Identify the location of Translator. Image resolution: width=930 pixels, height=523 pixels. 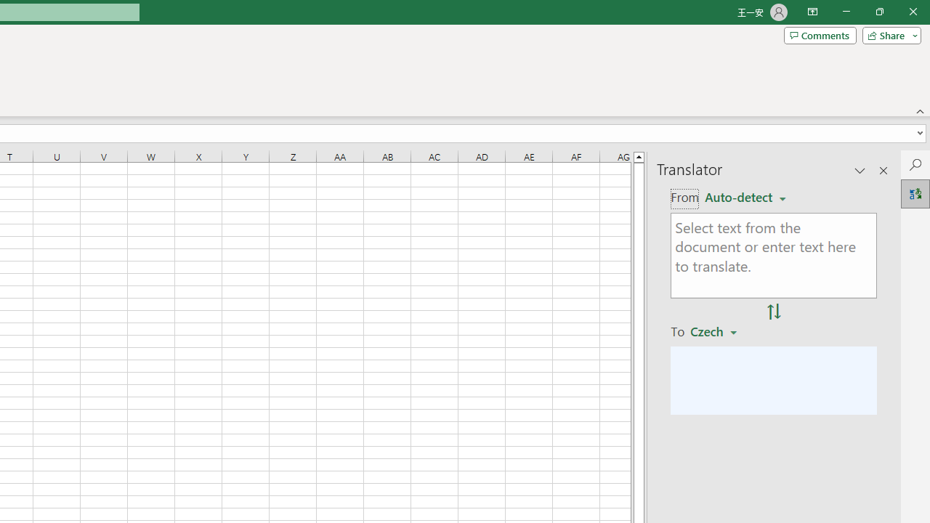
(915, 193).